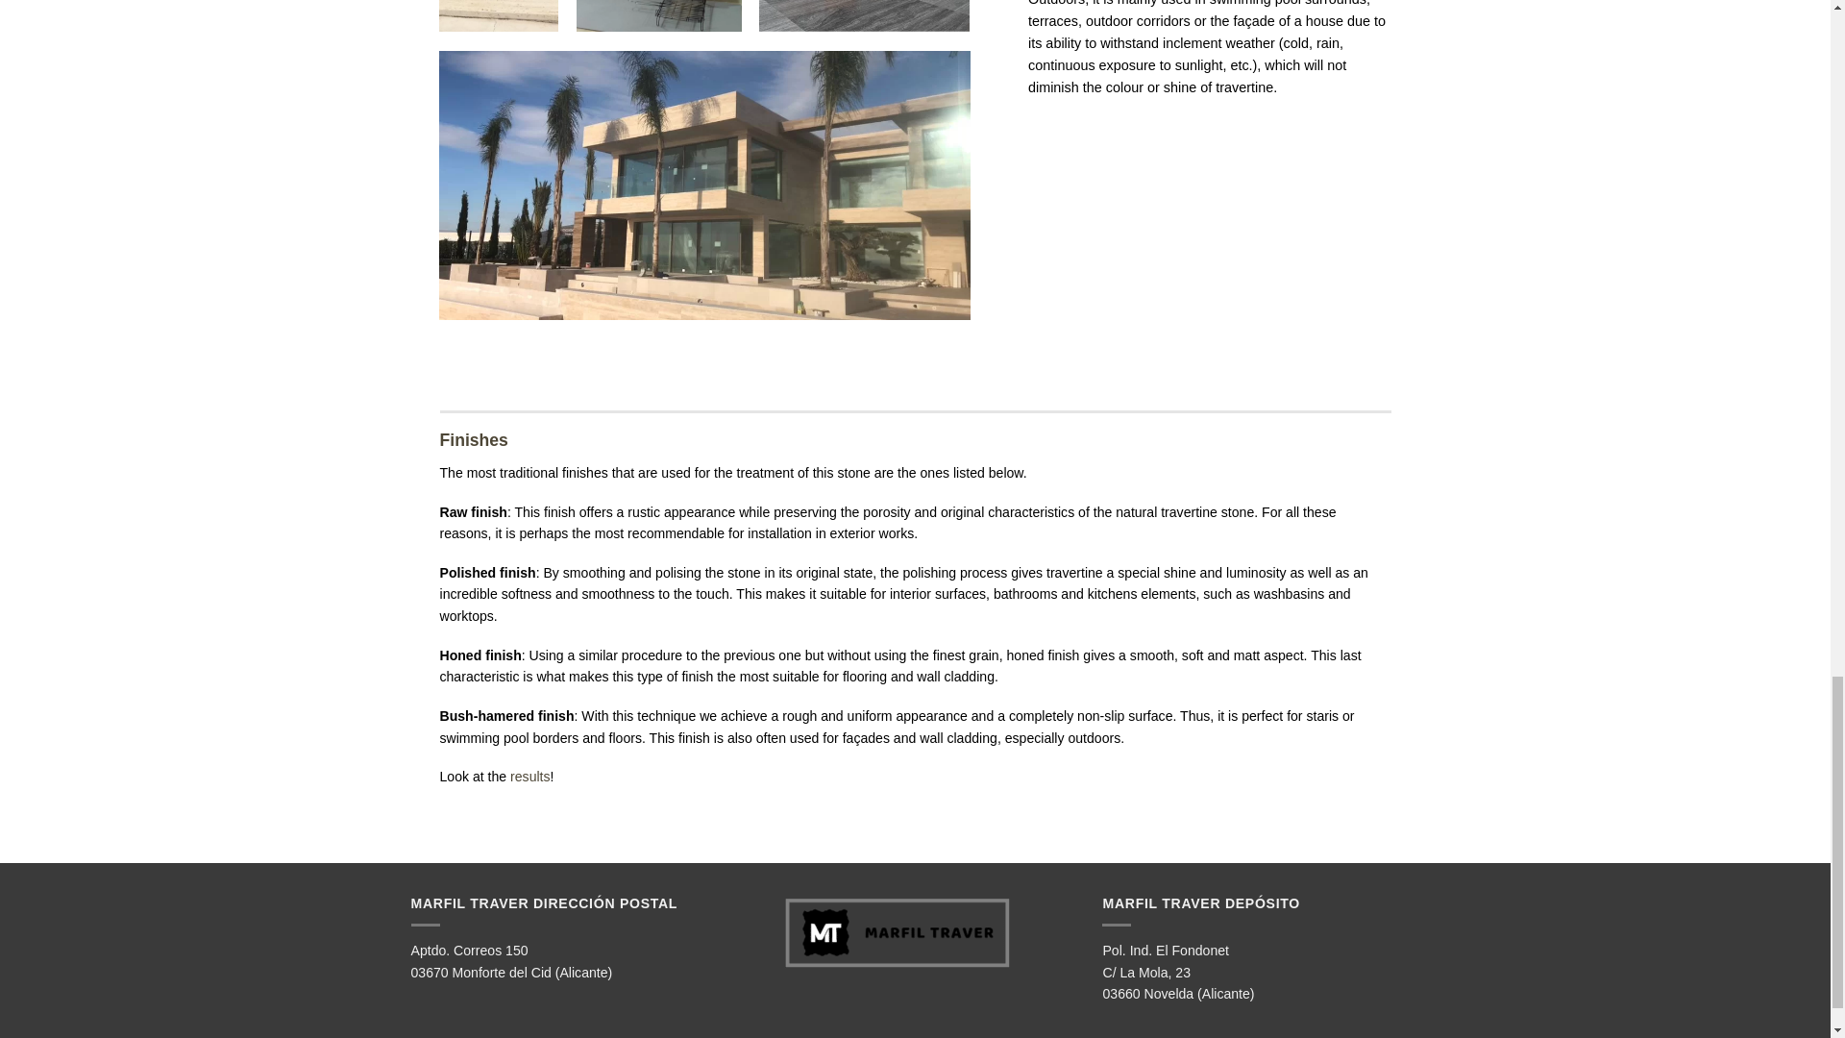 This screenshot has height=1038, width=1845. What do you see at coordinates (530, 777) in the screenshot?
I see `results` at bounding box center [530, 777].